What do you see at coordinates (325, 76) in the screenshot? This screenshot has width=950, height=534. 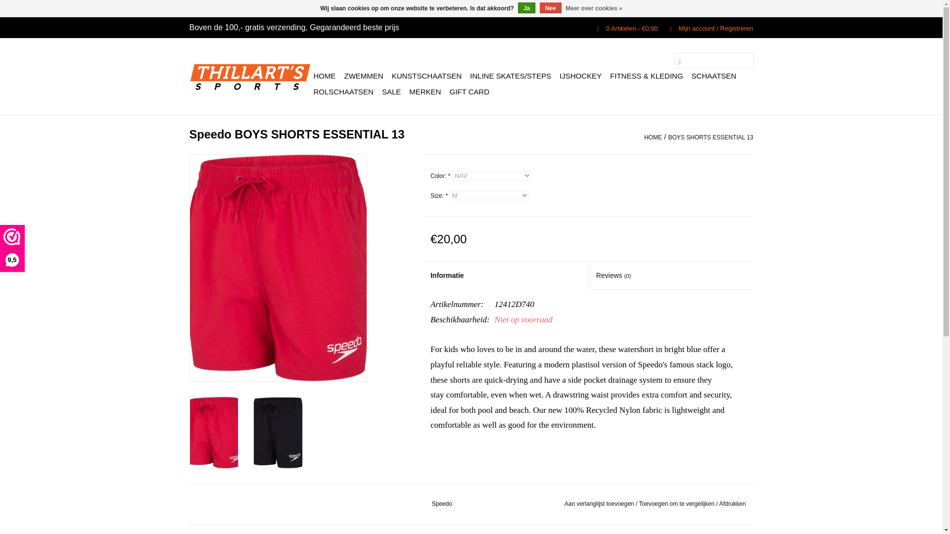 I see `HOME` at bounding box center [325, 76].